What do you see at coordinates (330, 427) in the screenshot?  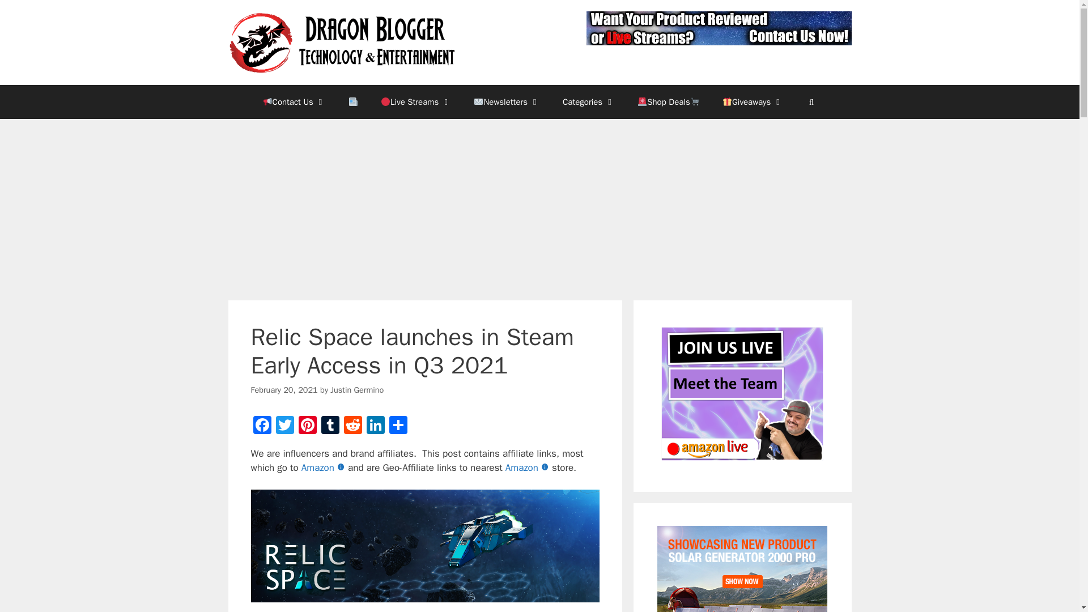 I see `Tumblr` at bounding box center [330, 427].